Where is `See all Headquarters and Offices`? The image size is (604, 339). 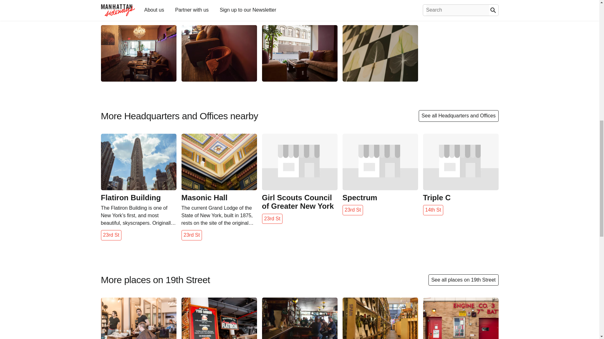 See all Headquarters and Offices is located at coordinates (458, 116).